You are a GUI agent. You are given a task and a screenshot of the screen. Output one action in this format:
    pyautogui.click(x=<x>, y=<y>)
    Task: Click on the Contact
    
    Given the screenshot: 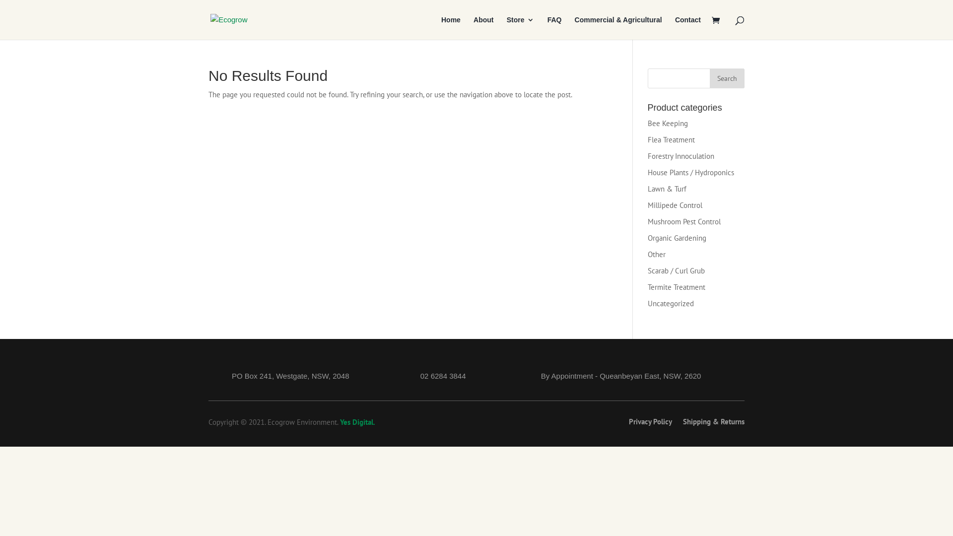 What is the action you would take?
    pyautogui.click(x=688, y=28)
    